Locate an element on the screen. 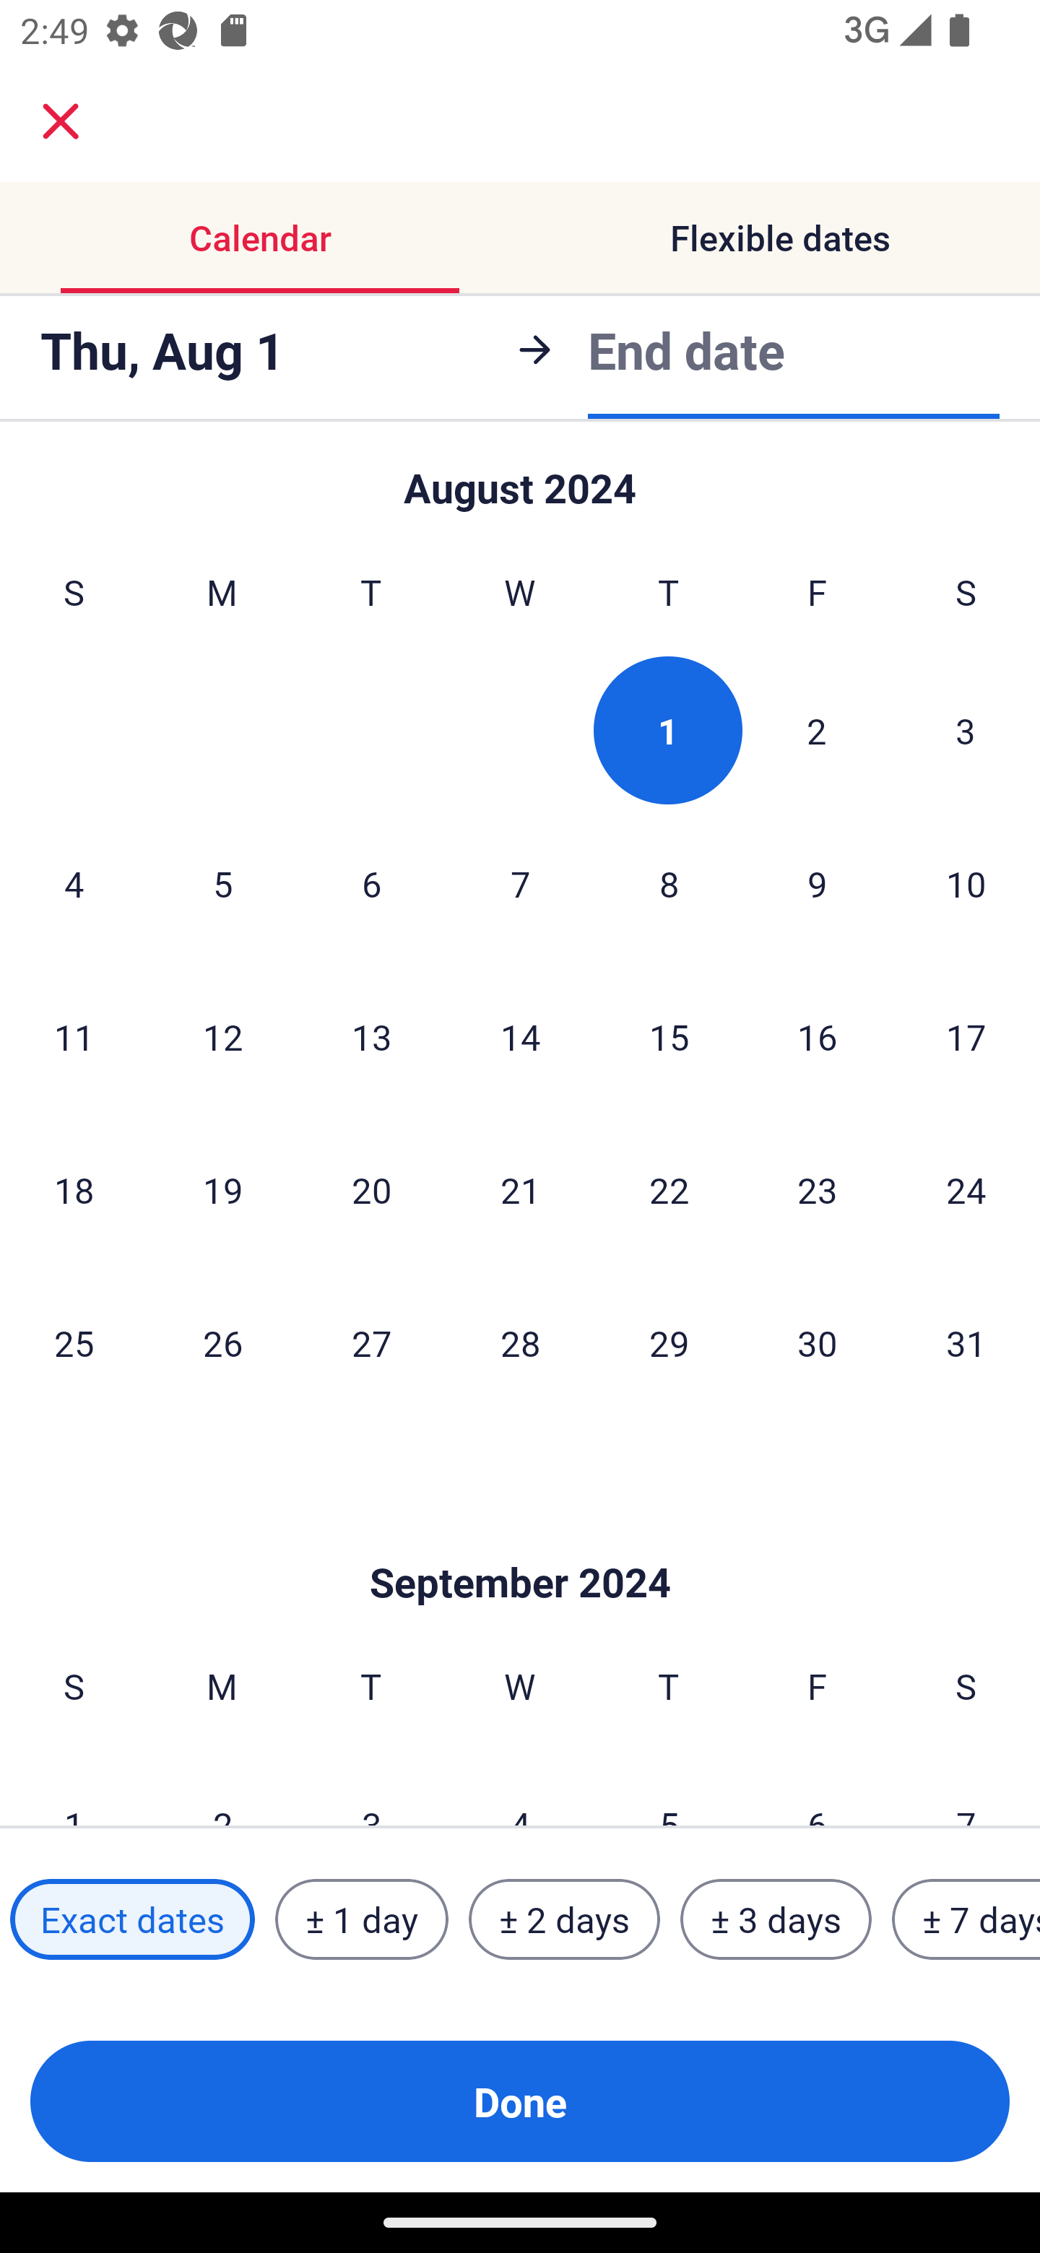 This screenshot has width=1040, height=2253. close. is located at coordinates (61, 121).